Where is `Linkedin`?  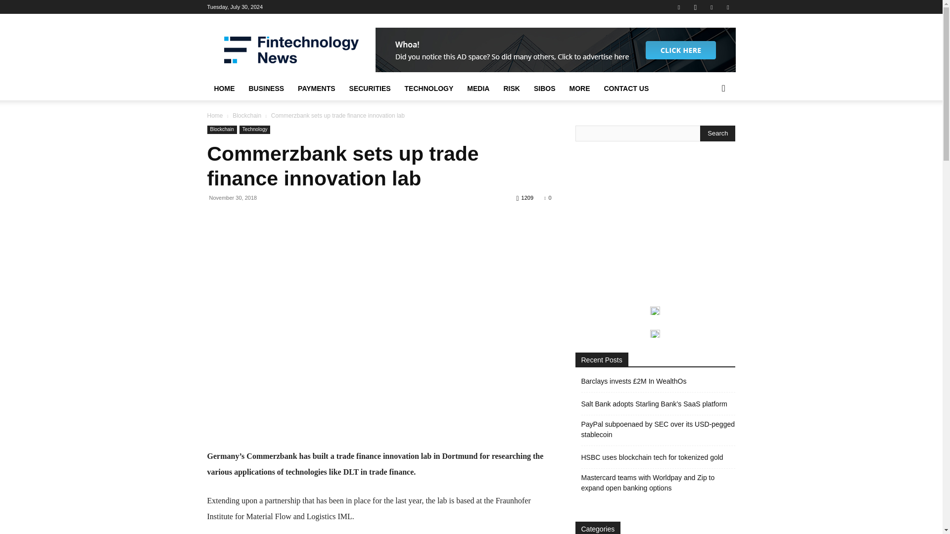
Linkedin is located at coordinates (712, 7).